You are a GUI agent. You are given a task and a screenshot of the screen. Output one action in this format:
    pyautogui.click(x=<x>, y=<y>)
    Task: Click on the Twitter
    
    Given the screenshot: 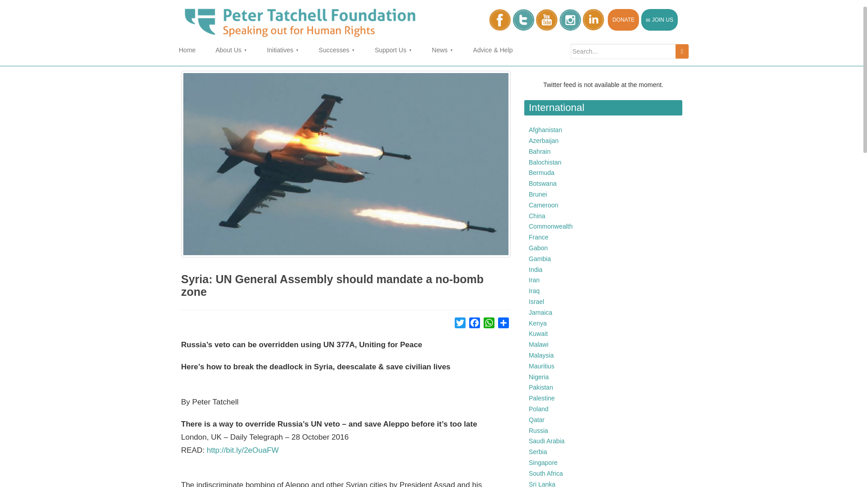 What is the action you would take?
    pyautogui.click(x=460, y=325)
    